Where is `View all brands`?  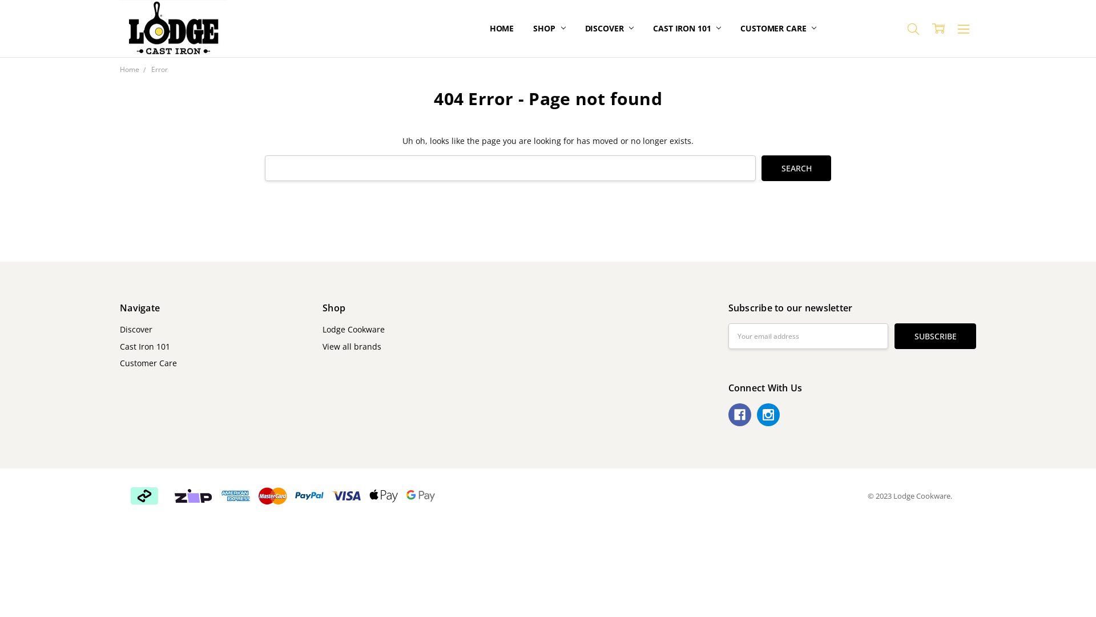
View all brands is located at coordinates (352, 346).